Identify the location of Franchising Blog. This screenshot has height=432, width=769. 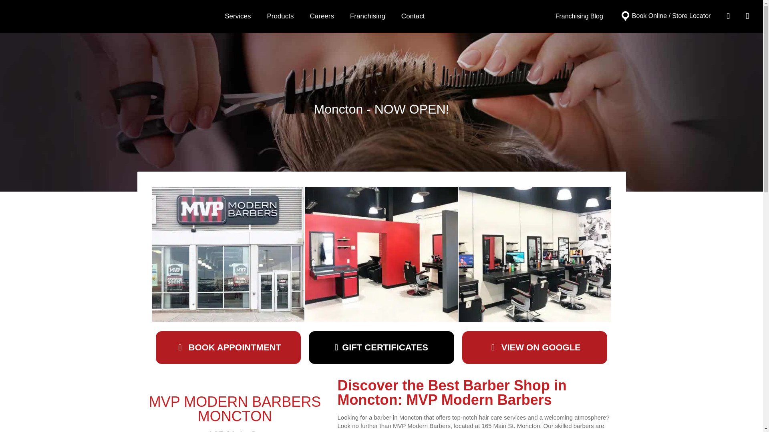
(579, 16).